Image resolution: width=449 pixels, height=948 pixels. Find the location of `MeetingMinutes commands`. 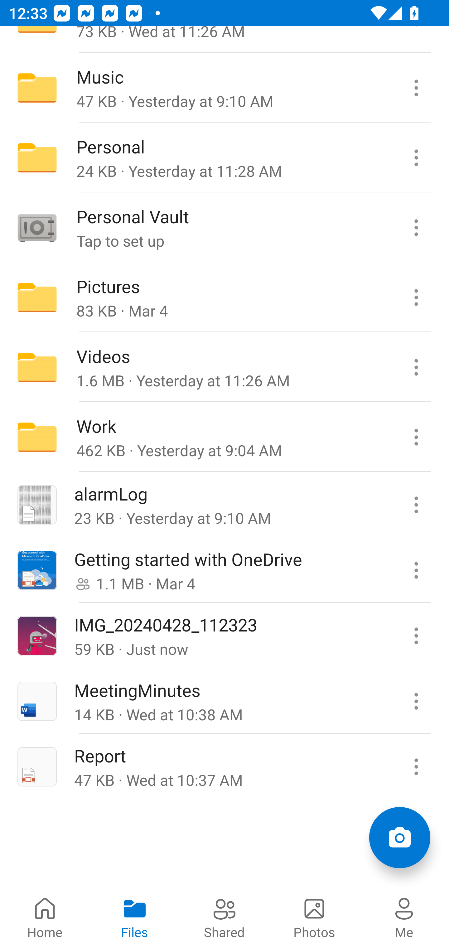

MeetingMinutes commands is located at coordinates (416, 701).